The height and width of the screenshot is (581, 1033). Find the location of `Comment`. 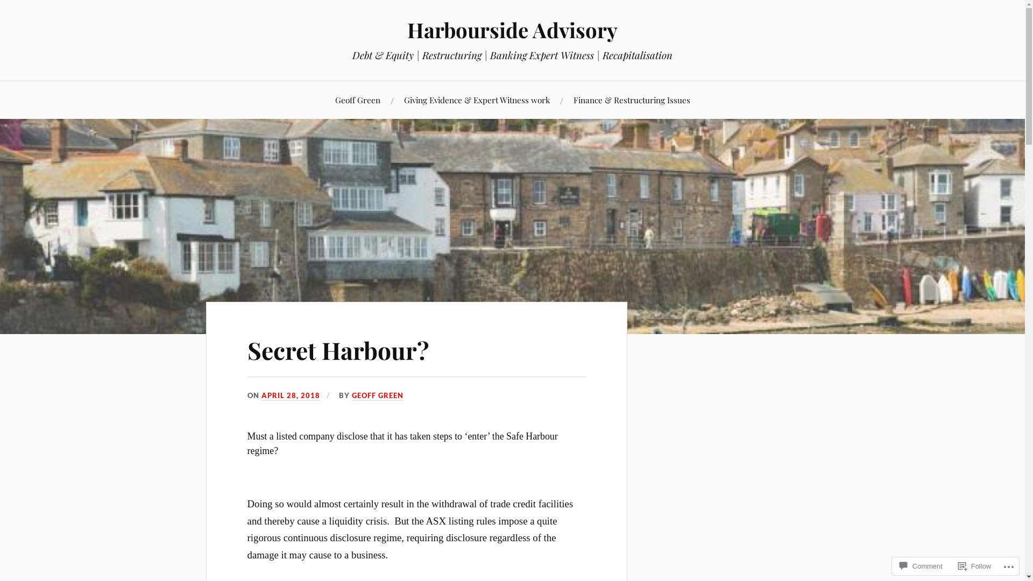

Comment is located at coordinates (921, 566).